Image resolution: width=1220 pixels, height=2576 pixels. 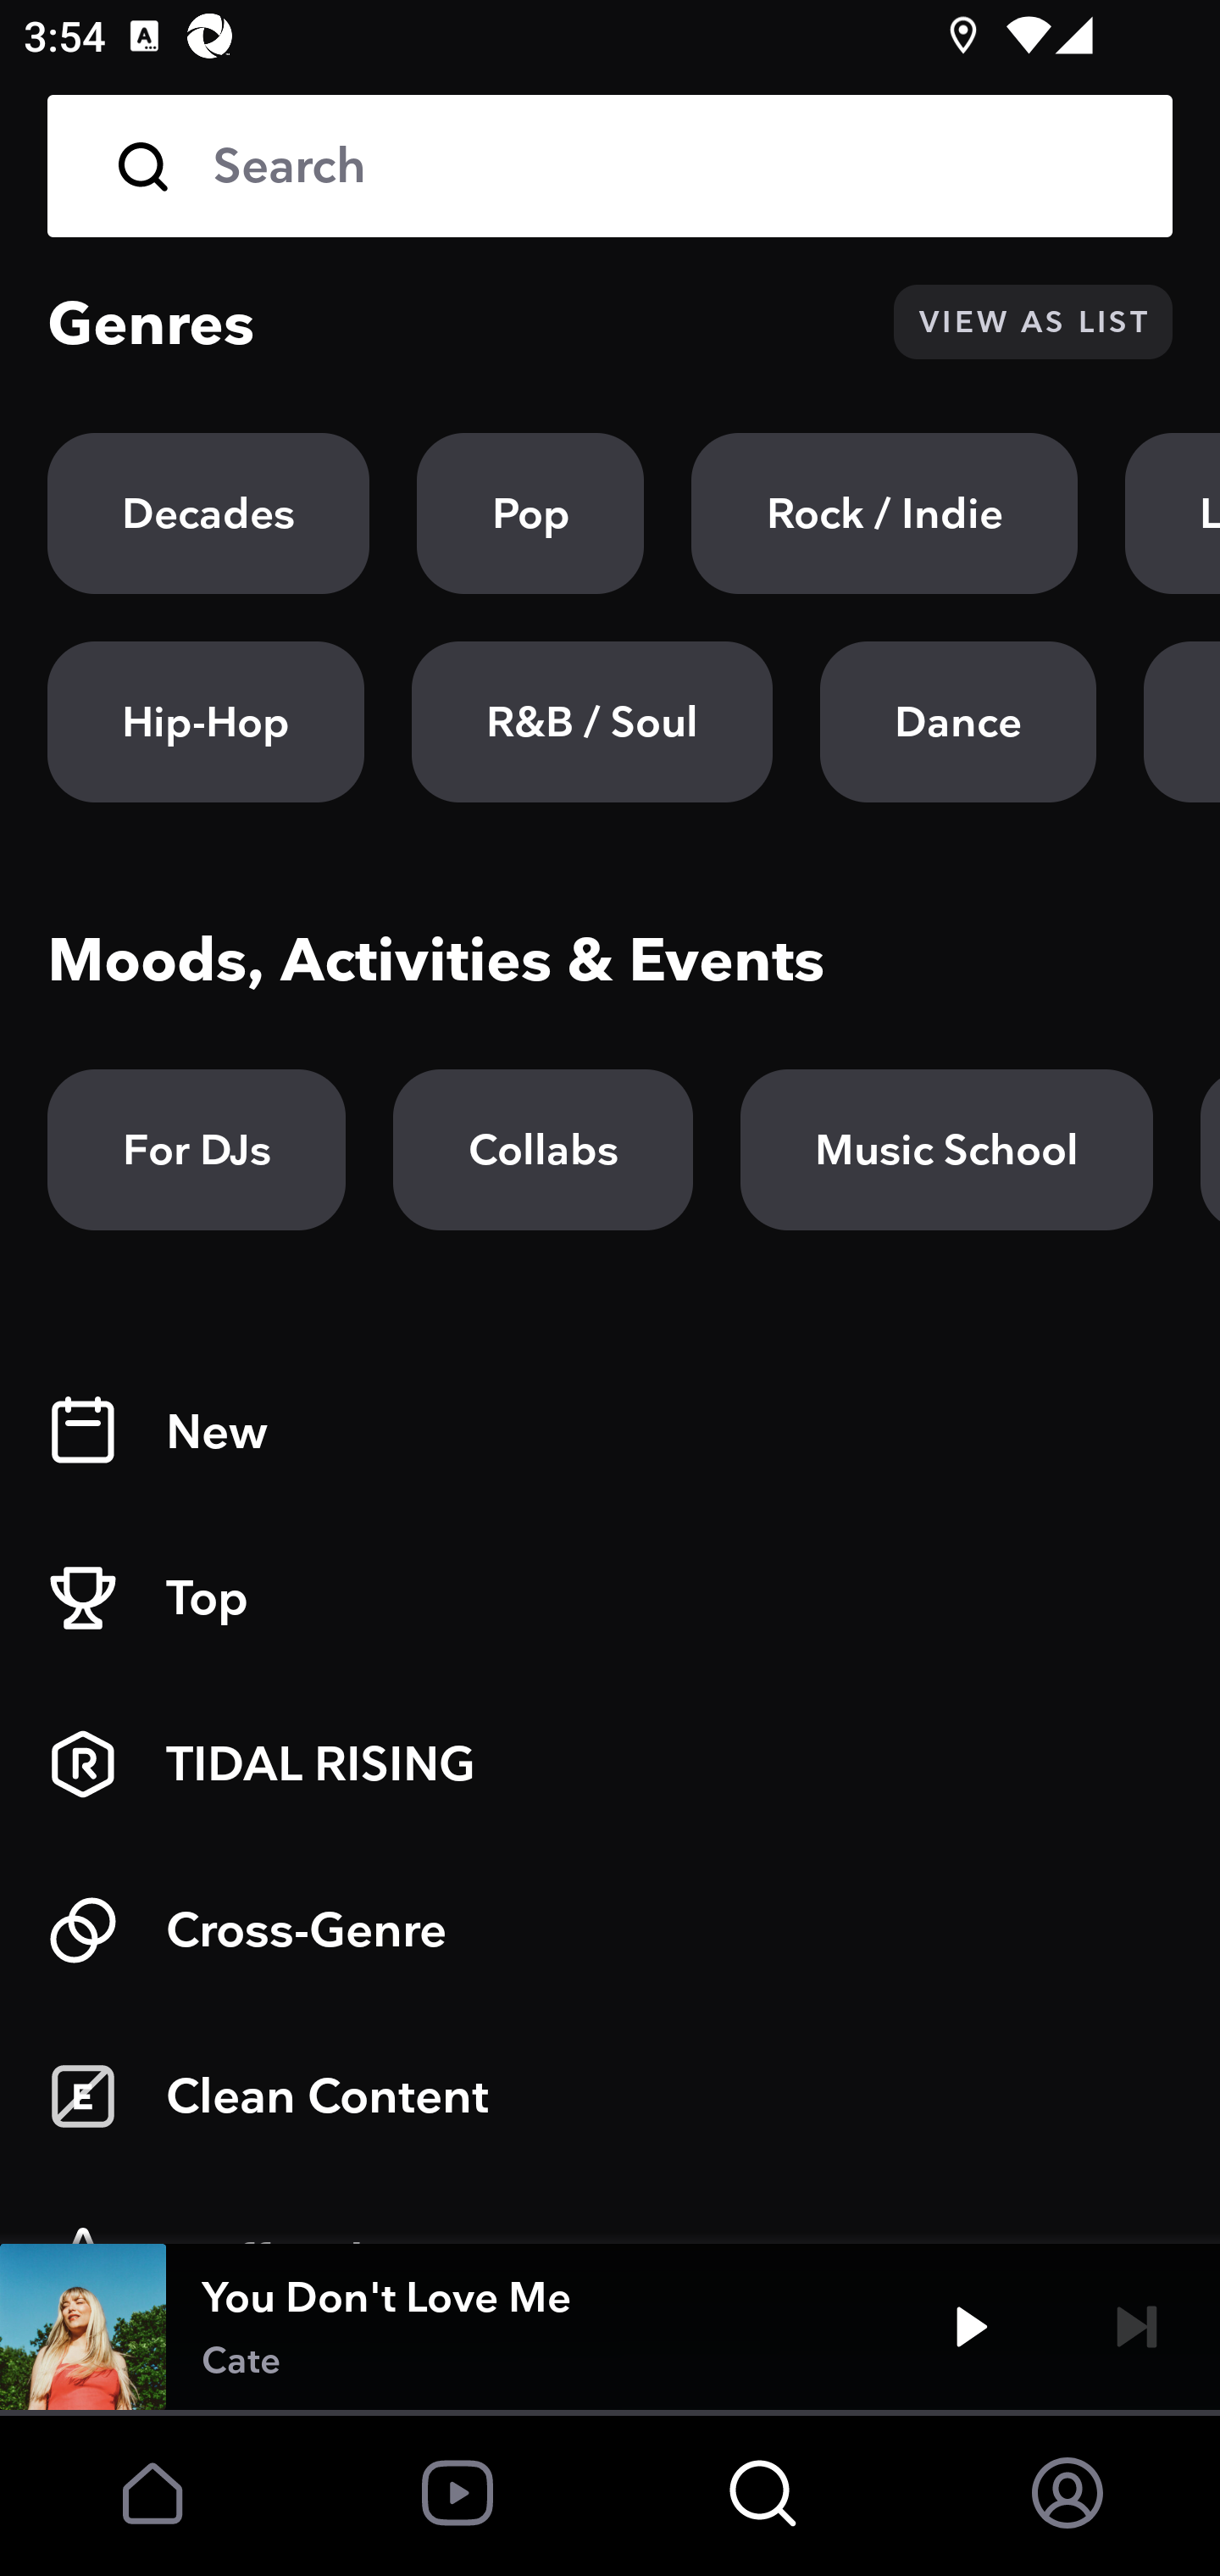 What do you see at coordinates (610, 1930) in the screenshot?
I see `Cross-Genre` at bounding box center [610, 1930].